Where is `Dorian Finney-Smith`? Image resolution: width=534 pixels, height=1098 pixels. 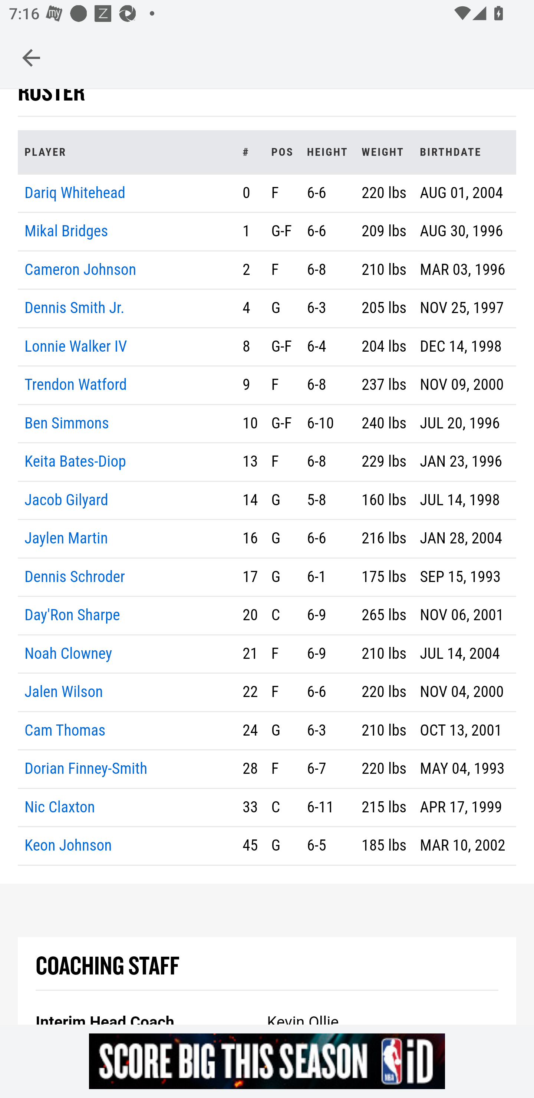
Dorian Finney-Smith is located at coordinates (86, 769).